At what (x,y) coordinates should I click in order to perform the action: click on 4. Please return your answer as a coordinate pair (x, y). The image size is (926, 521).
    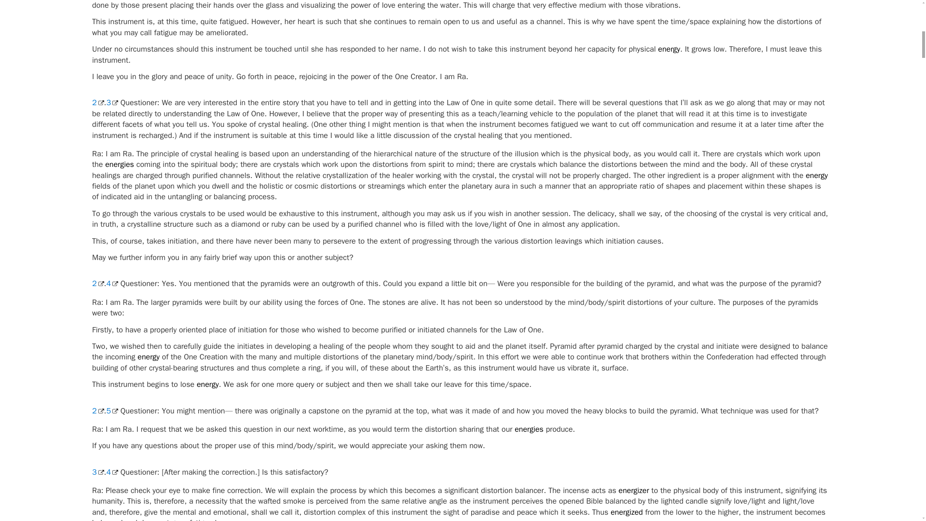
    Looking at the image, I should click on (112, 472).